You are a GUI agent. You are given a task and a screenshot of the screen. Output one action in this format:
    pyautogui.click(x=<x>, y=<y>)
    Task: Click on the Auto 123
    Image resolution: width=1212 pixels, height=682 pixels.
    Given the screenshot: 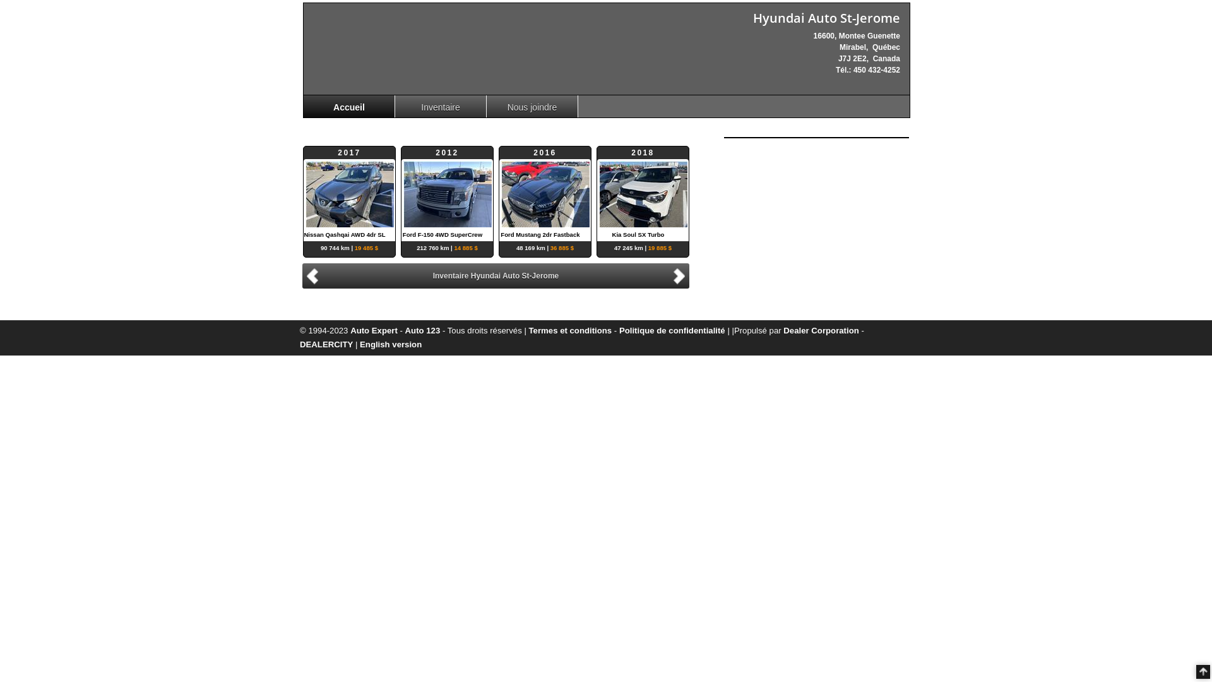 What is the action you would take?
    pyautogui.click(x=423, y=331)
    